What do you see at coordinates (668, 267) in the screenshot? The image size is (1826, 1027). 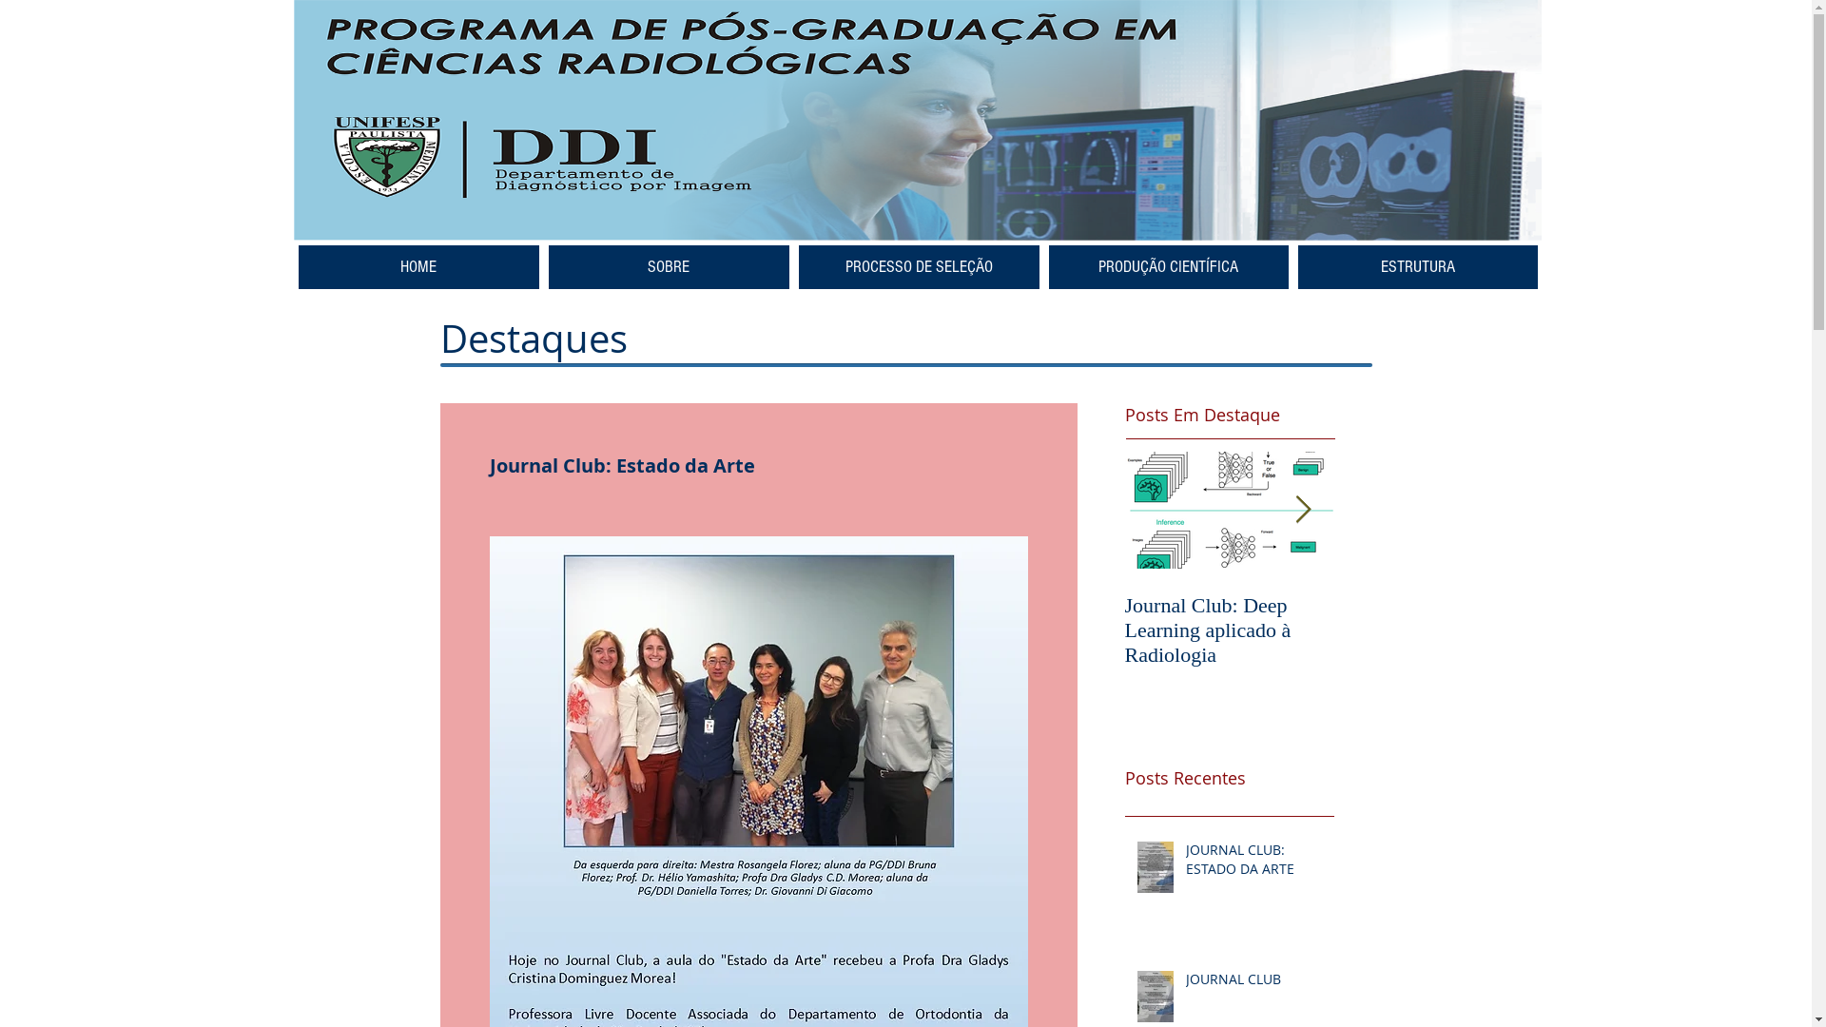 I see `SOBRE` at bounding box center [668, 267].